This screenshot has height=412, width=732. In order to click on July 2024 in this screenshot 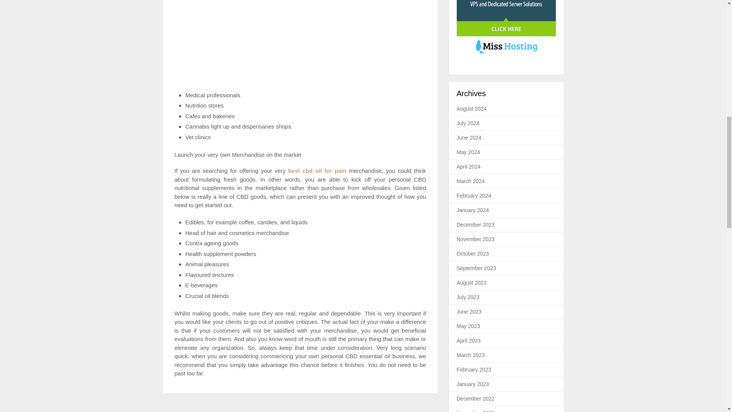, I will do `click(468, 123)`.